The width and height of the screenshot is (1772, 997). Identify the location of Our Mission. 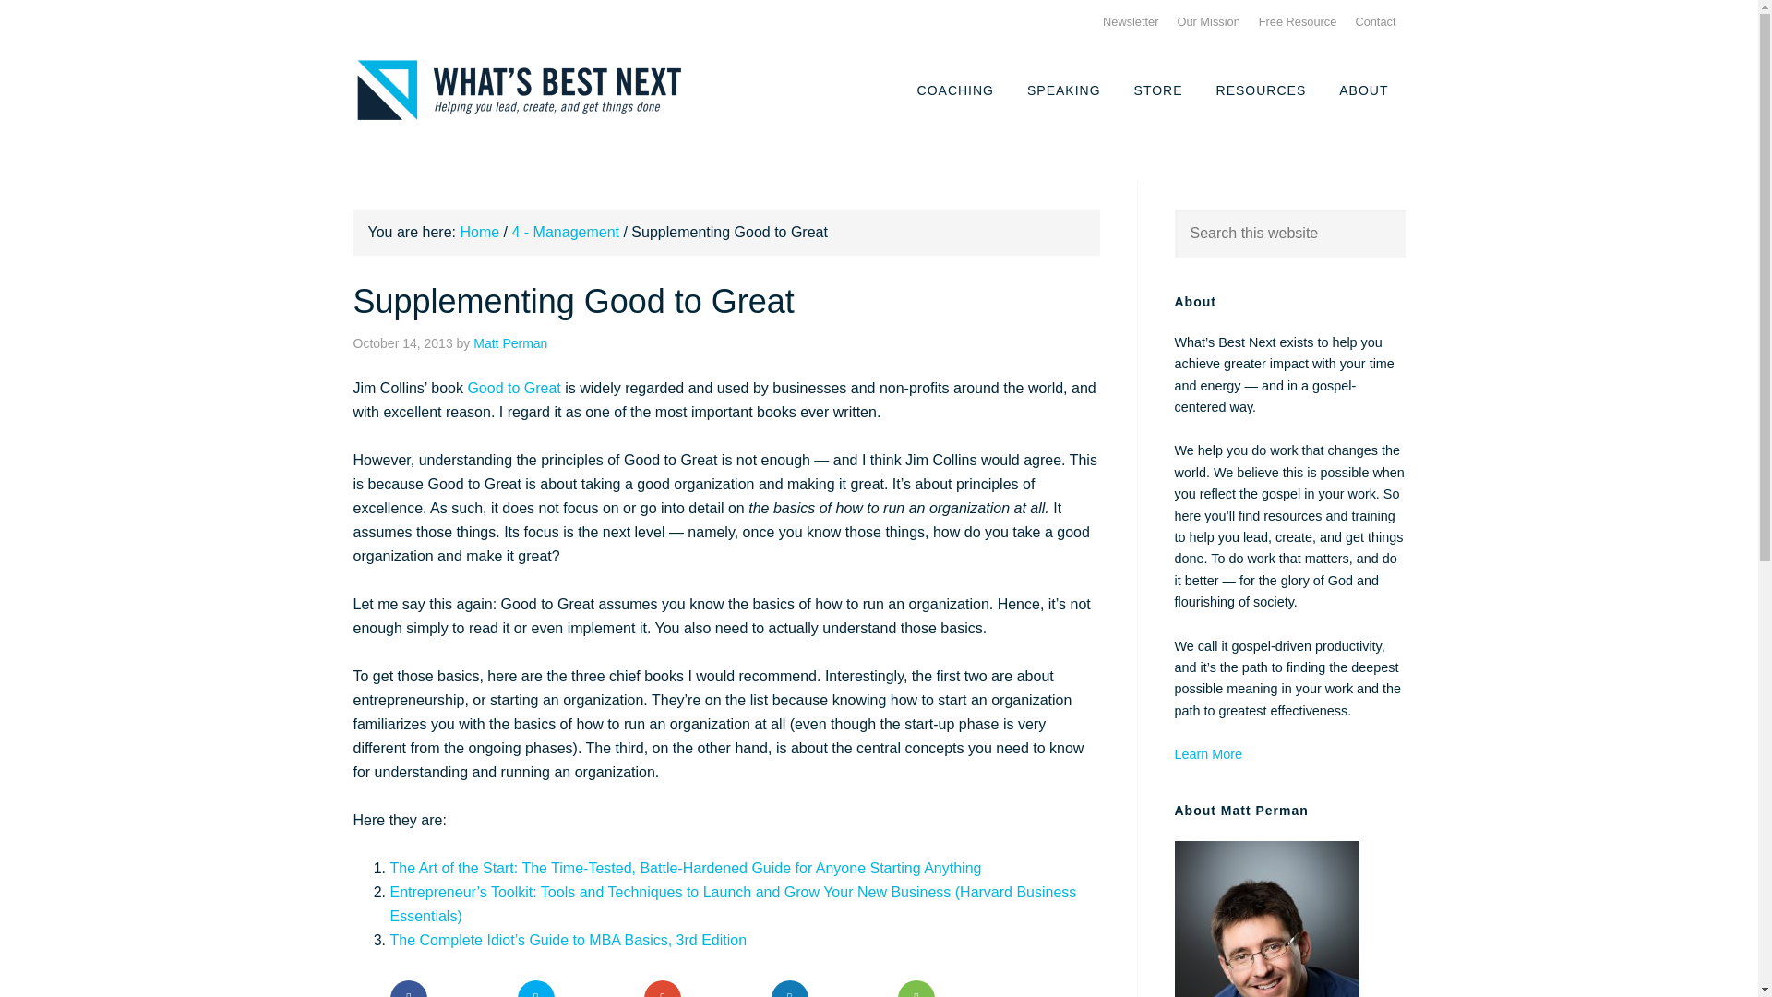
(1207, 22).